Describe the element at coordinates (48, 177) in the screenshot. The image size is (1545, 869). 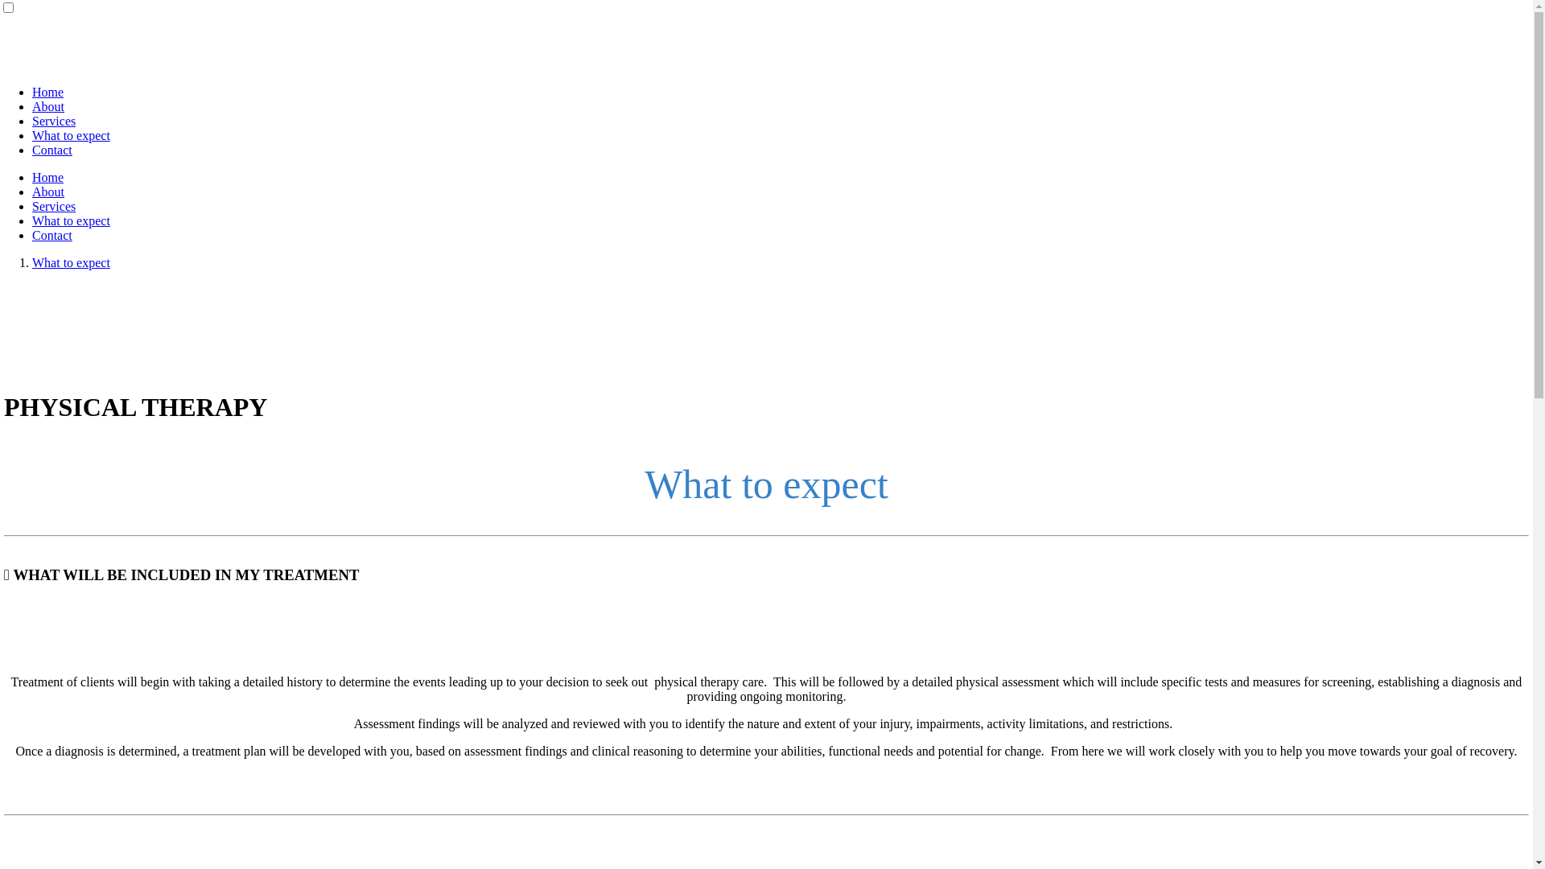
I see `Home` at that location.